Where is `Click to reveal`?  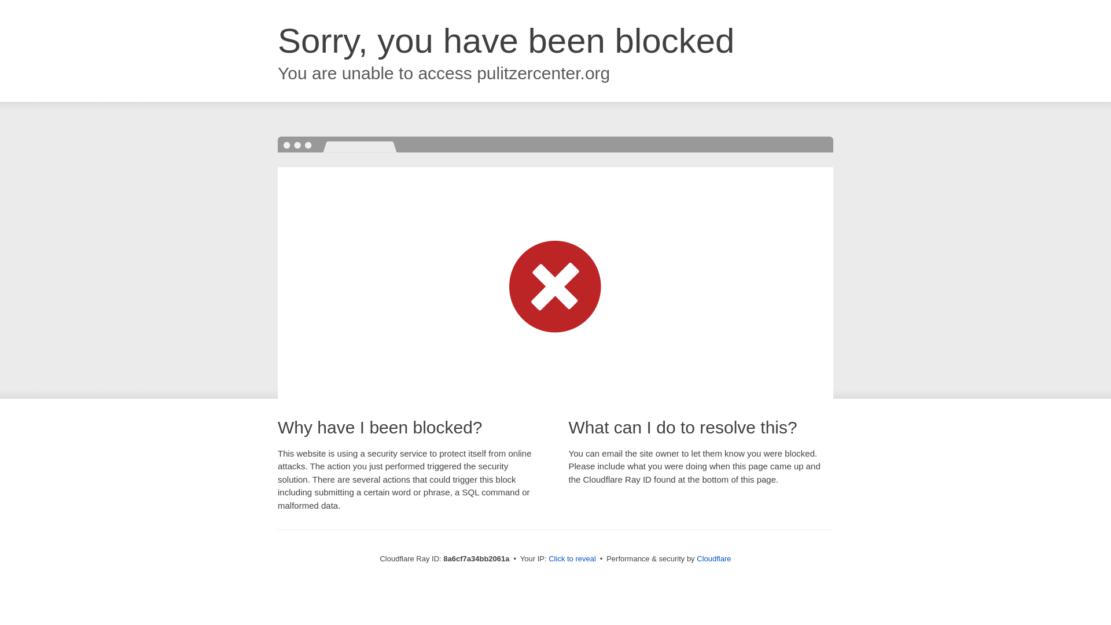 Click to reveal is located at coordinates (572, 559).